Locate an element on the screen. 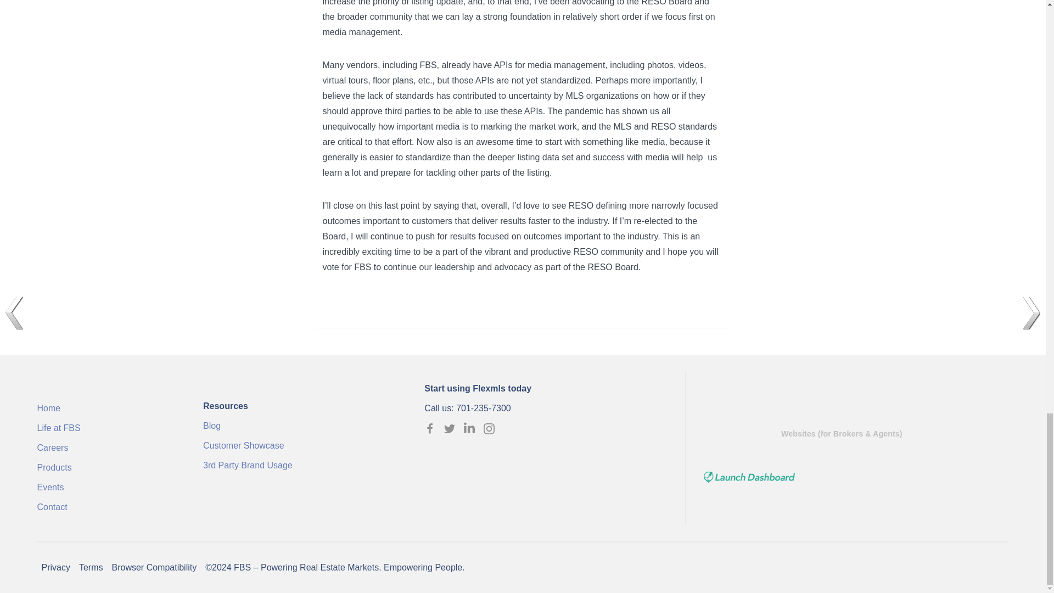  Customer Showcase is located at coordinates (303, 444).